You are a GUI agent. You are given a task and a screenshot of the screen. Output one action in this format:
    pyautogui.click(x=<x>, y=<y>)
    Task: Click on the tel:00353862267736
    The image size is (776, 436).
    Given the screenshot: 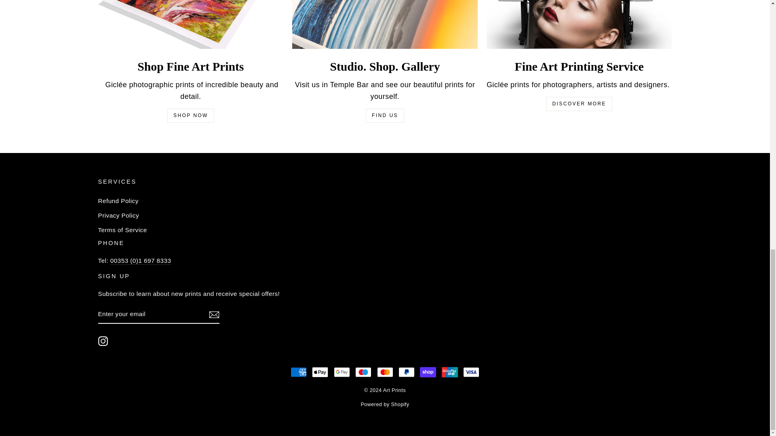 What is the action you would take?
    pyautogui.click(x=141, y=261)
    